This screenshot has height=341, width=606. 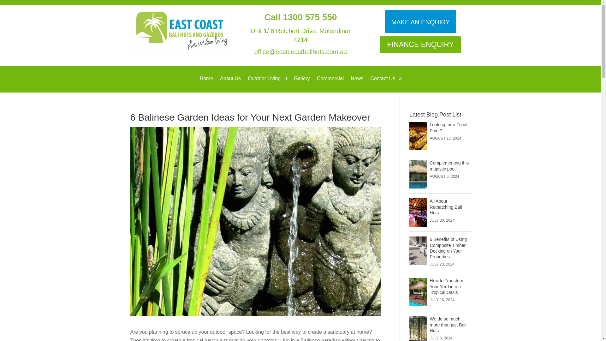 What do you see at coordinates (357, 83) in the screenshot?
I see `News` at bounding box center [357, 83].